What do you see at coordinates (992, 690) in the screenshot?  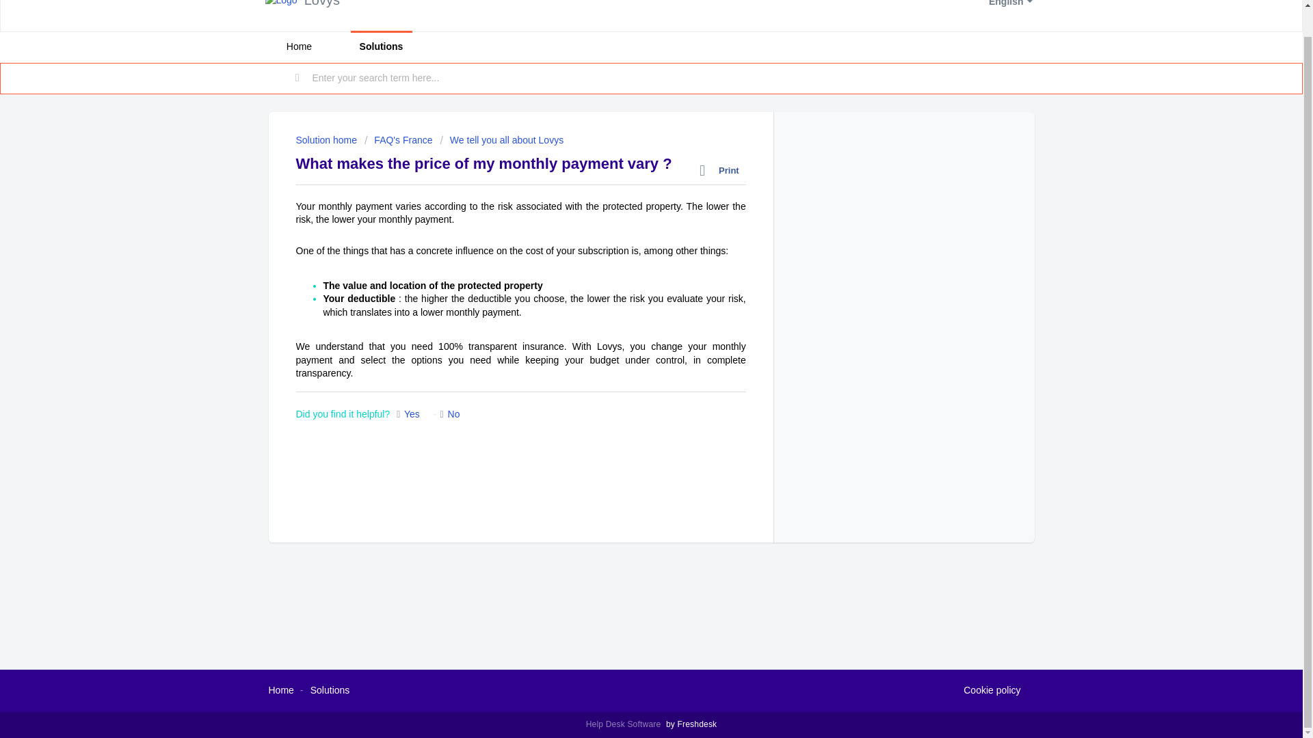 I see `Why we love Cookies` at bounding box center [992, 690].